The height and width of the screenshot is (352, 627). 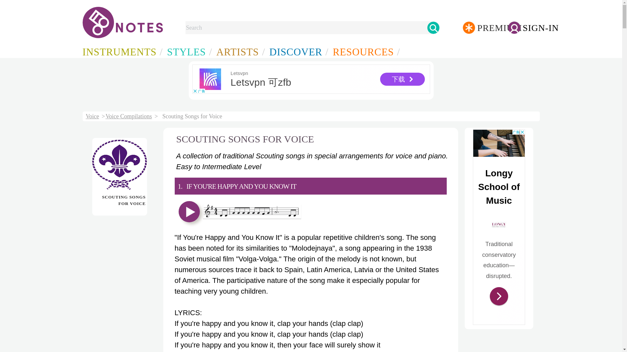 What do you see at coordinates (365, 51) in the screenshot?
I see `RESOURCES` at bounding box center [365, 51].